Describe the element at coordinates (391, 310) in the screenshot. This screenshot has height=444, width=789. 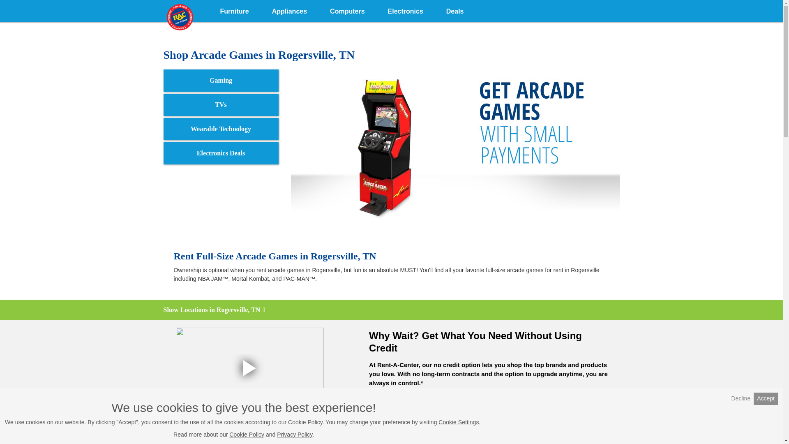
I see `Show Locations in Rogersville, TN` at that location.